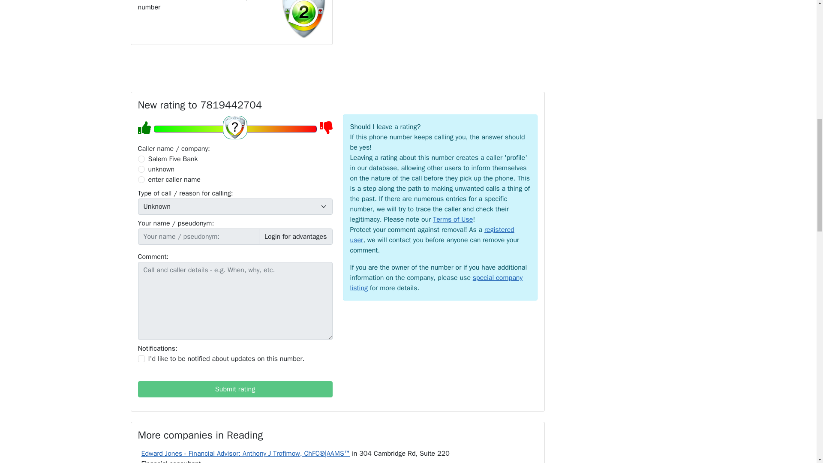  I want to click on 1, so click(141, 358).